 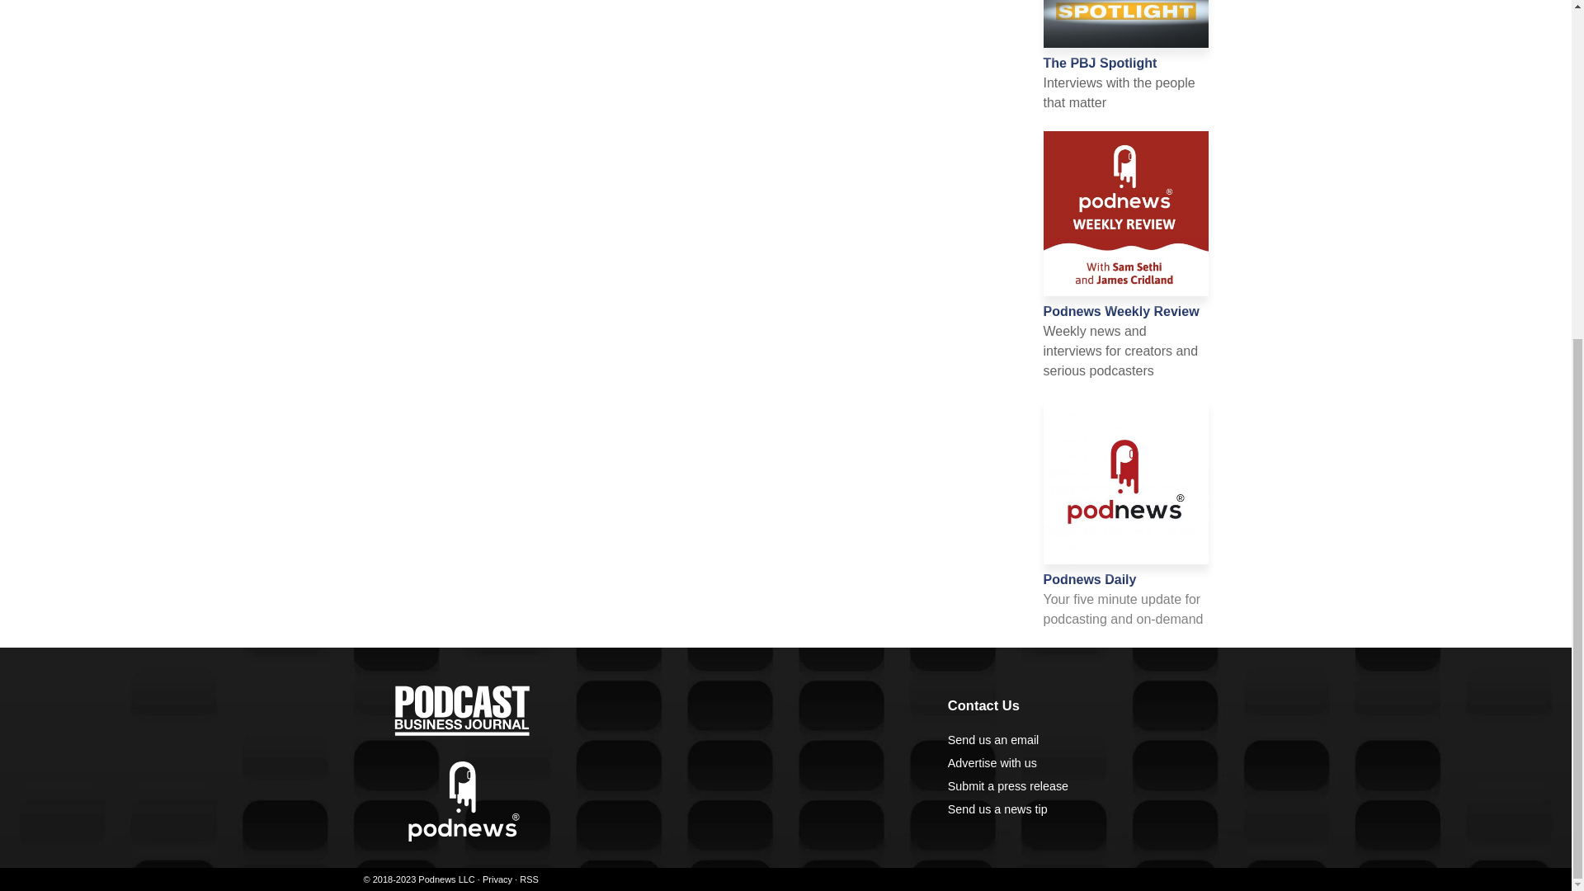 What do you see at coordinates (1007, 786) in the screenshot?
I see `Submit a press release` at bounding box center [1007, 786].